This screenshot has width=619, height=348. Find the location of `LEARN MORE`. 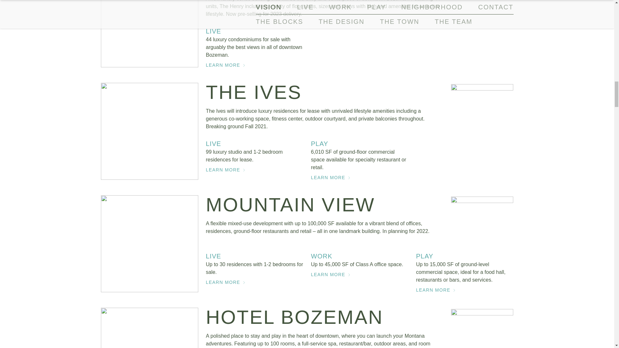

LEARN MORE is located at coordinates (359, 178).